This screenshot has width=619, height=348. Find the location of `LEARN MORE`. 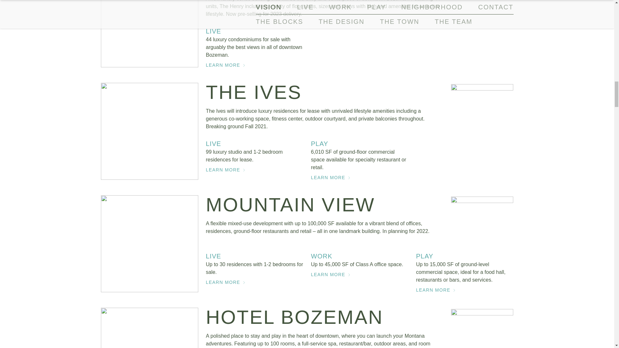

LEARN MORE is located at coordinates (359, 178).